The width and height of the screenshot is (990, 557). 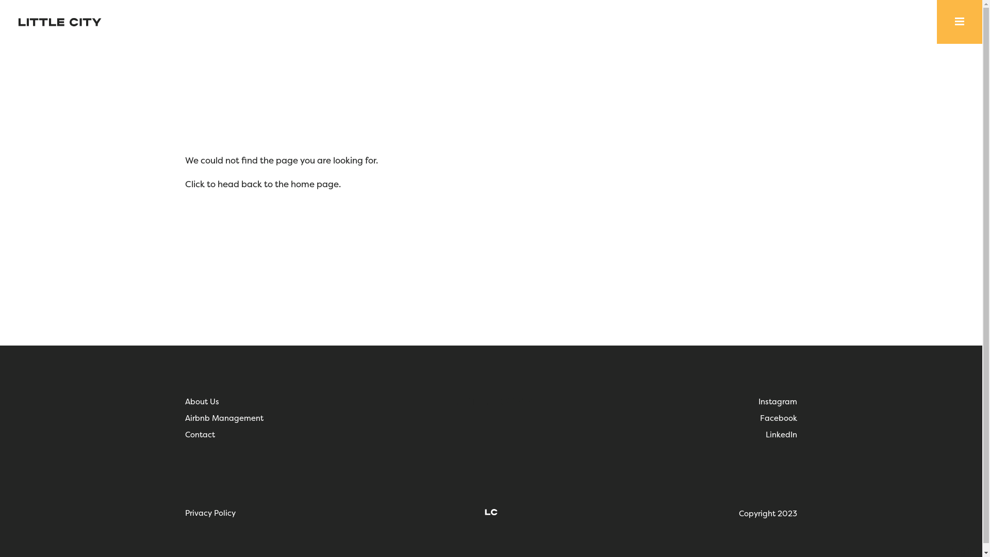 I want to click on Facebook, so click(x=779, y=418).